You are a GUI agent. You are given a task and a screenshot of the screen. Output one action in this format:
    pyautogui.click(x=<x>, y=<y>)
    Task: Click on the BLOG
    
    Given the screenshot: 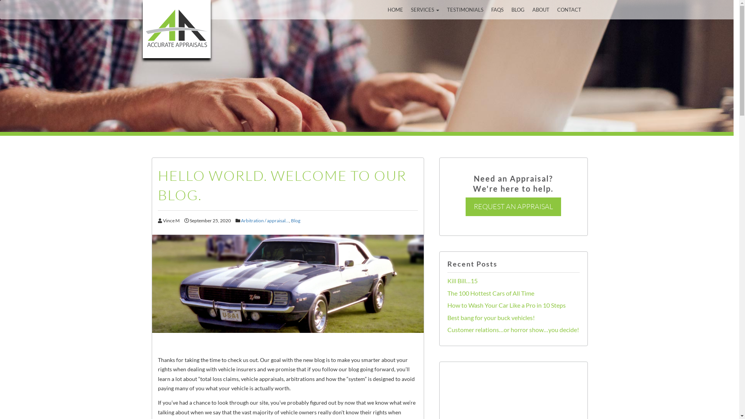 What is the action you would take?
    pyautogui.click(x=518, y=10)
    